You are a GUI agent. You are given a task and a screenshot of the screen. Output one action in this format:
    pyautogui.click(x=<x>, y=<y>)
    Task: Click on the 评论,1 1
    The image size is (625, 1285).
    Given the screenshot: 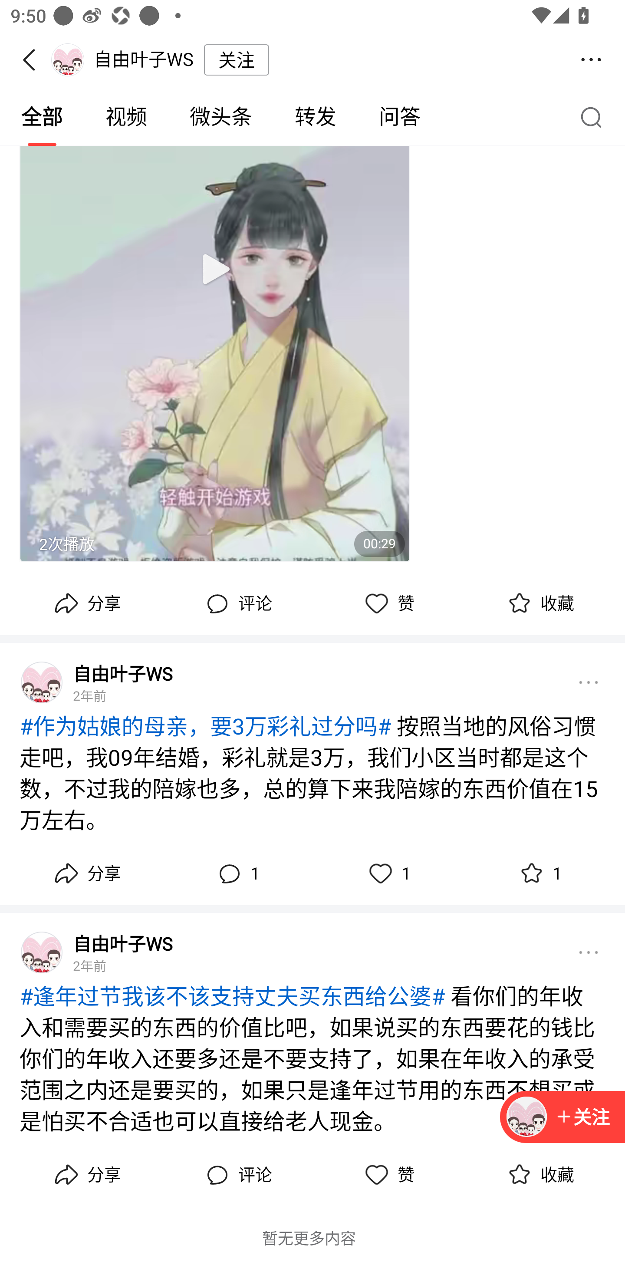 What is the action you would take?
    pyautogui.click(x=237, y=873)
    